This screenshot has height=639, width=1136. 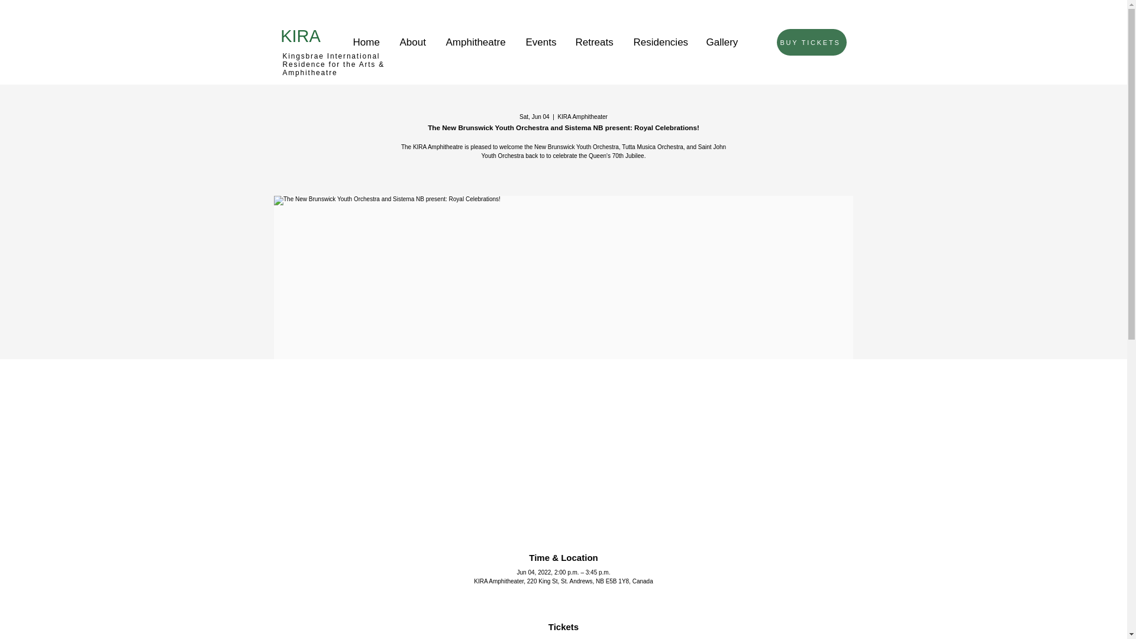 I want to click on Events, so click(x=540, y=37).